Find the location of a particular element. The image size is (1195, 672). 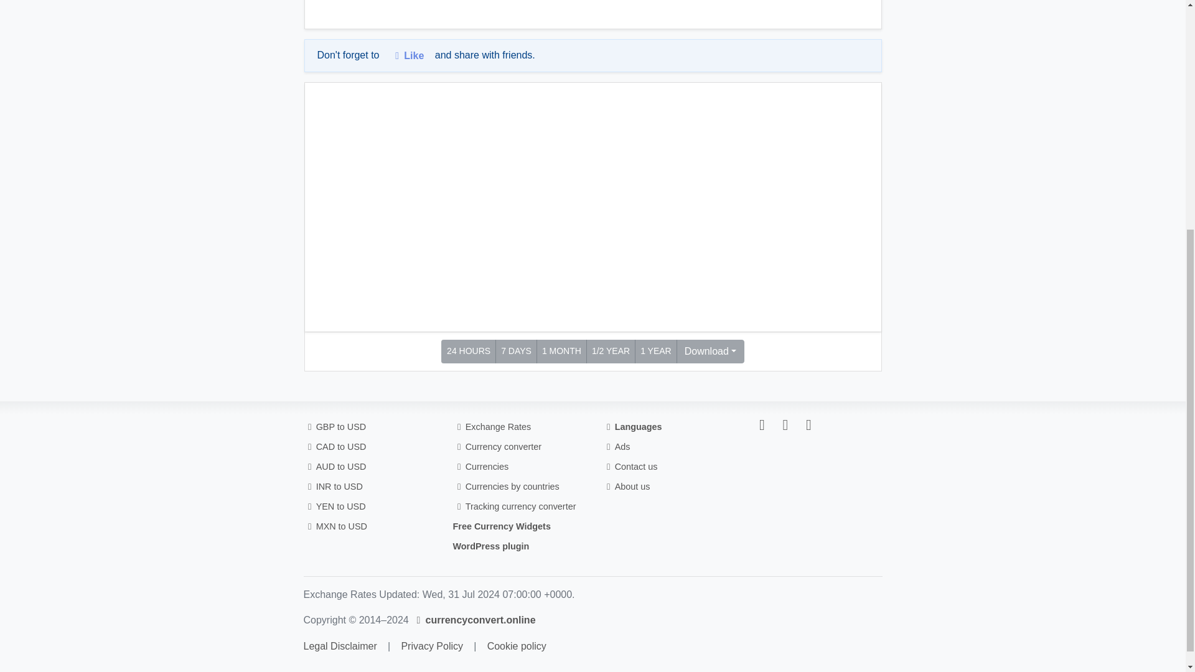

Currency converter is located at coordinates (497, 446).